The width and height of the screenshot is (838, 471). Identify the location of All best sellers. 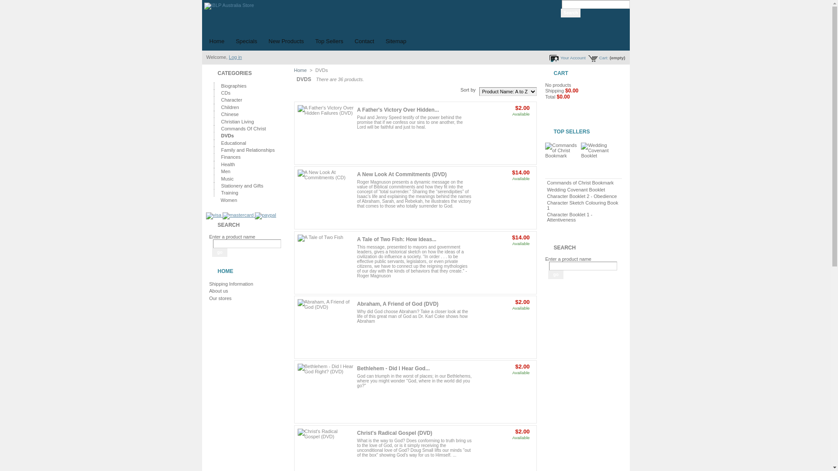
(583, 229).